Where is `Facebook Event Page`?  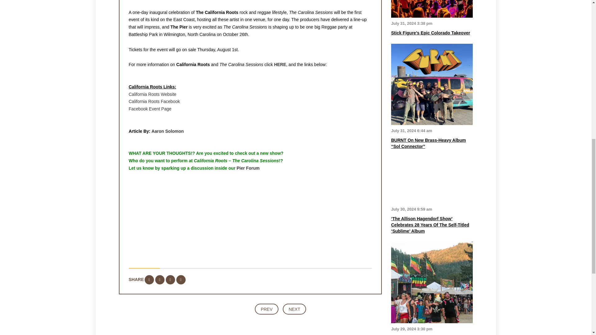 Facebook Event Page is located at coordinates (150, 109).